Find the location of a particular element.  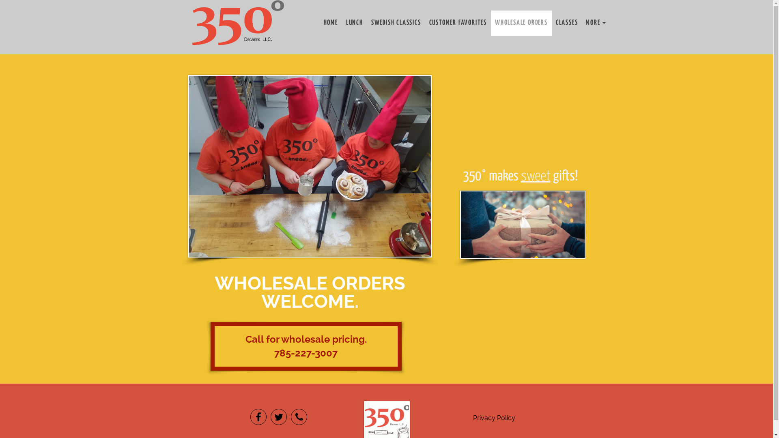

MORE is located at coordinates (596, 23).